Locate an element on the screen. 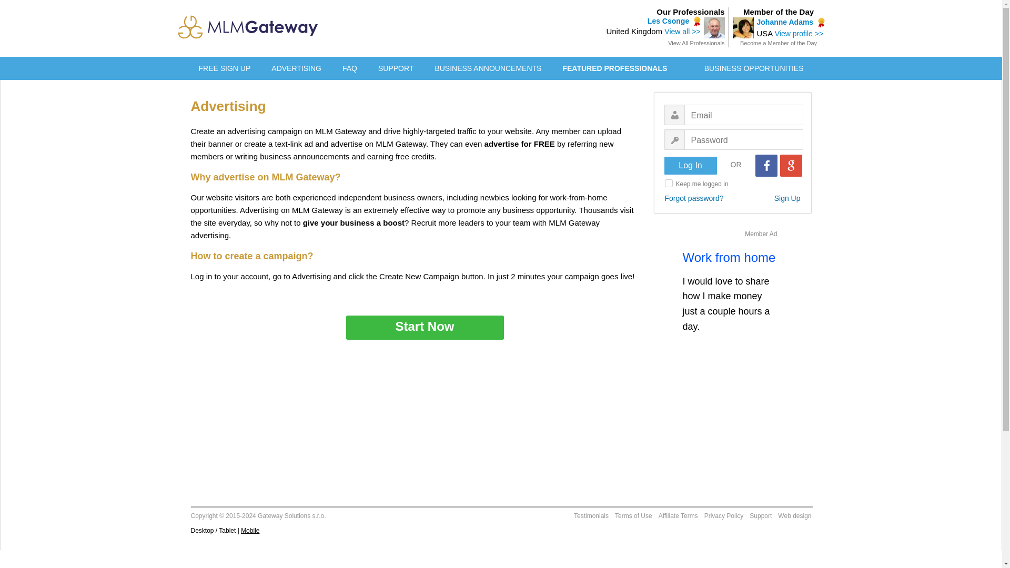  Become a Member of the Day is located at coordinates (779, 43).